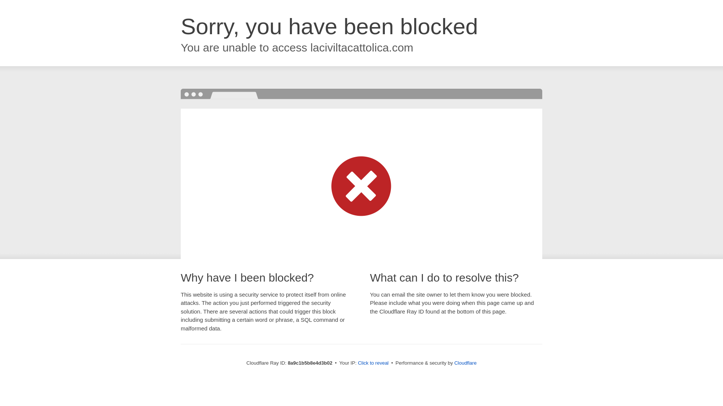 The height and width of the screenshot is (406, 723). I want to click on Cloudflare, so click(465, 363).